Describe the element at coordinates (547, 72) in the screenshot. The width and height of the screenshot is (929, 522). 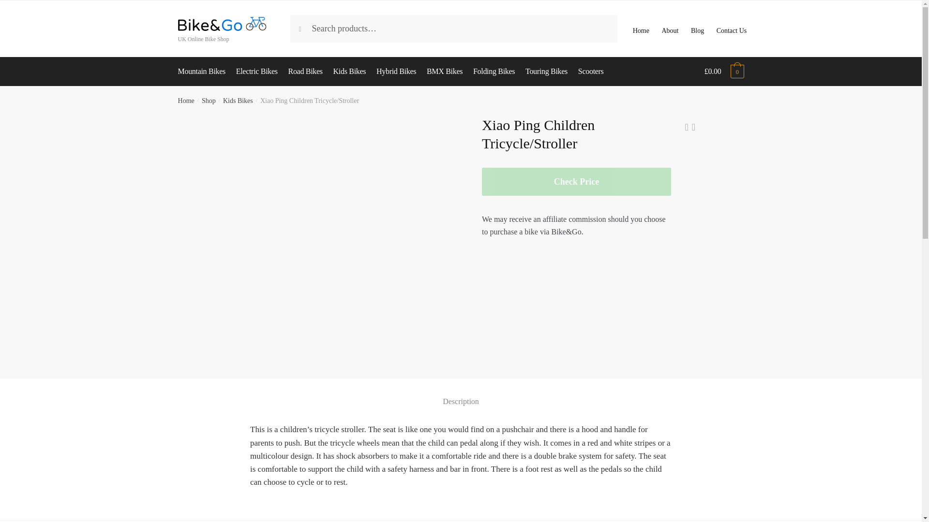
I see `Touring Bikes` at that location.